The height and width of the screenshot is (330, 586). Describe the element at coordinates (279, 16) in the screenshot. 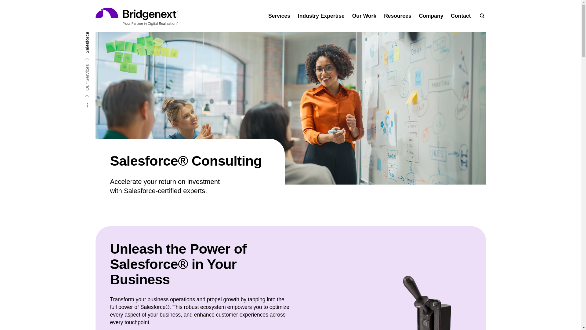

I see `Services` at that location.